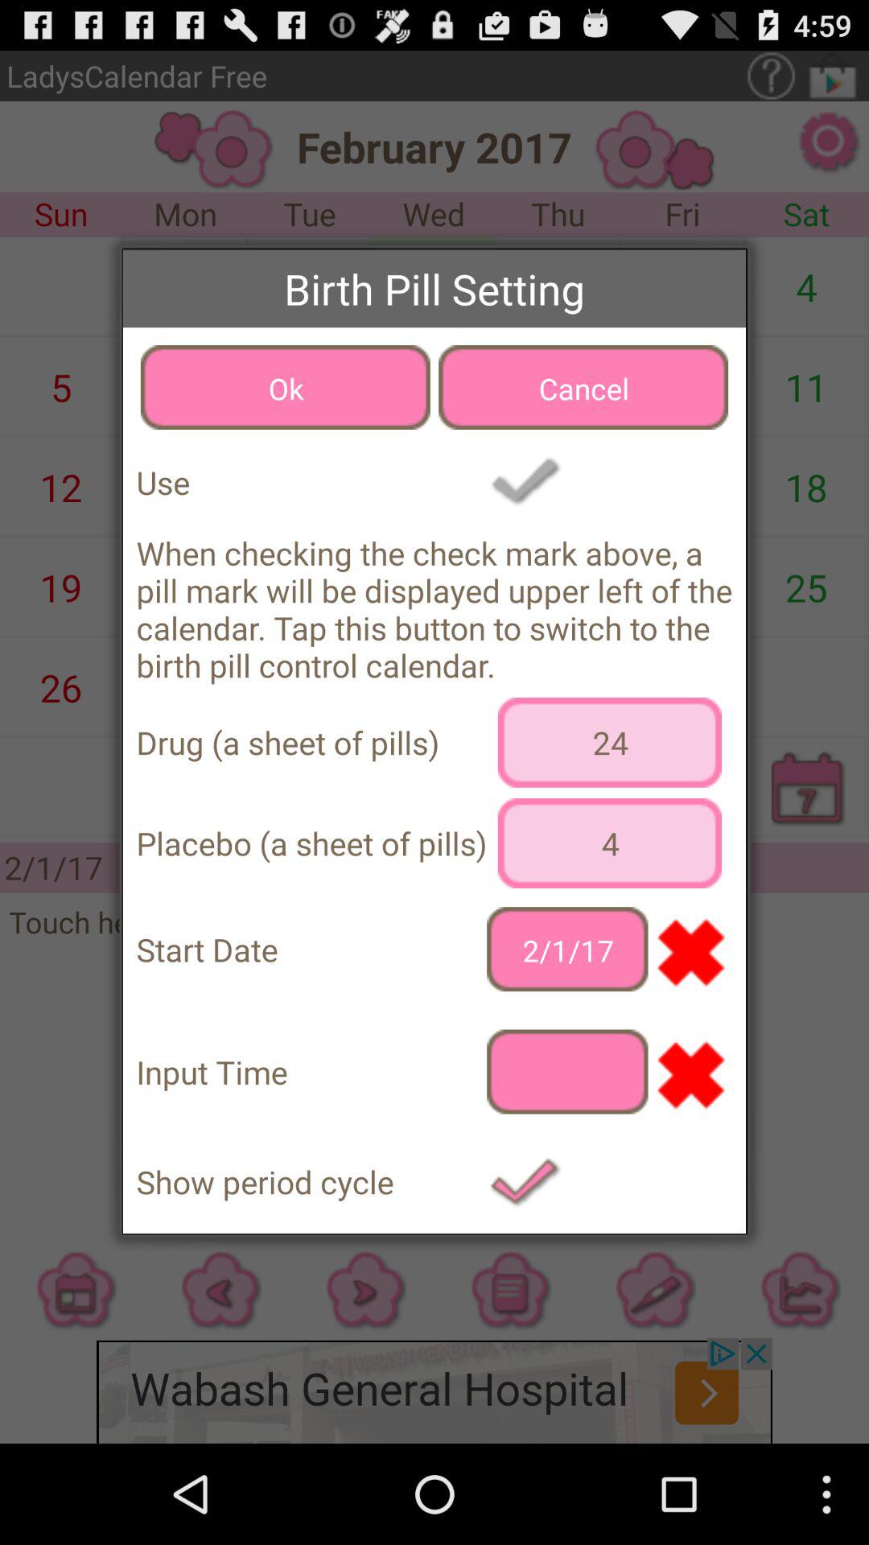  Describe the element at coordinates (690, 950) in the screenshot. I see `tap the button to the right of the 2/1/17 item` at that location.